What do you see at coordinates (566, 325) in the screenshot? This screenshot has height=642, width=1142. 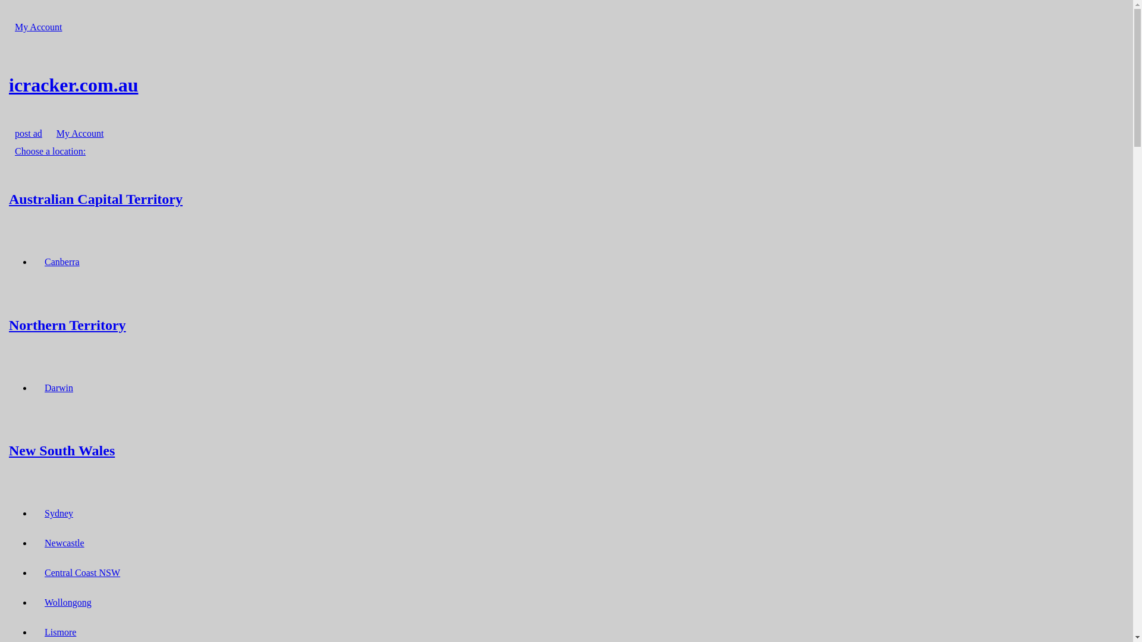 I see `Northern Territory` at bounding box center [566, 325].